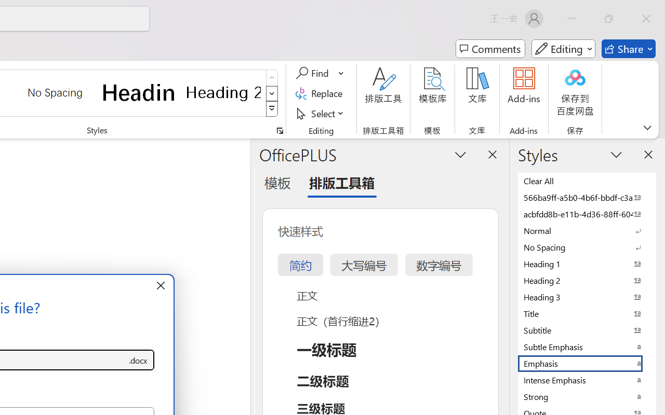 The height and width of the screenshot is (415, 665). I want to click on Comments, so click(490, 49).